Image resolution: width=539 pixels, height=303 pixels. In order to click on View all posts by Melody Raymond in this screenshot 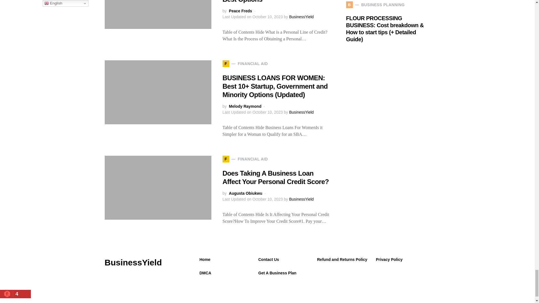, I will do `click(245, 106)`.